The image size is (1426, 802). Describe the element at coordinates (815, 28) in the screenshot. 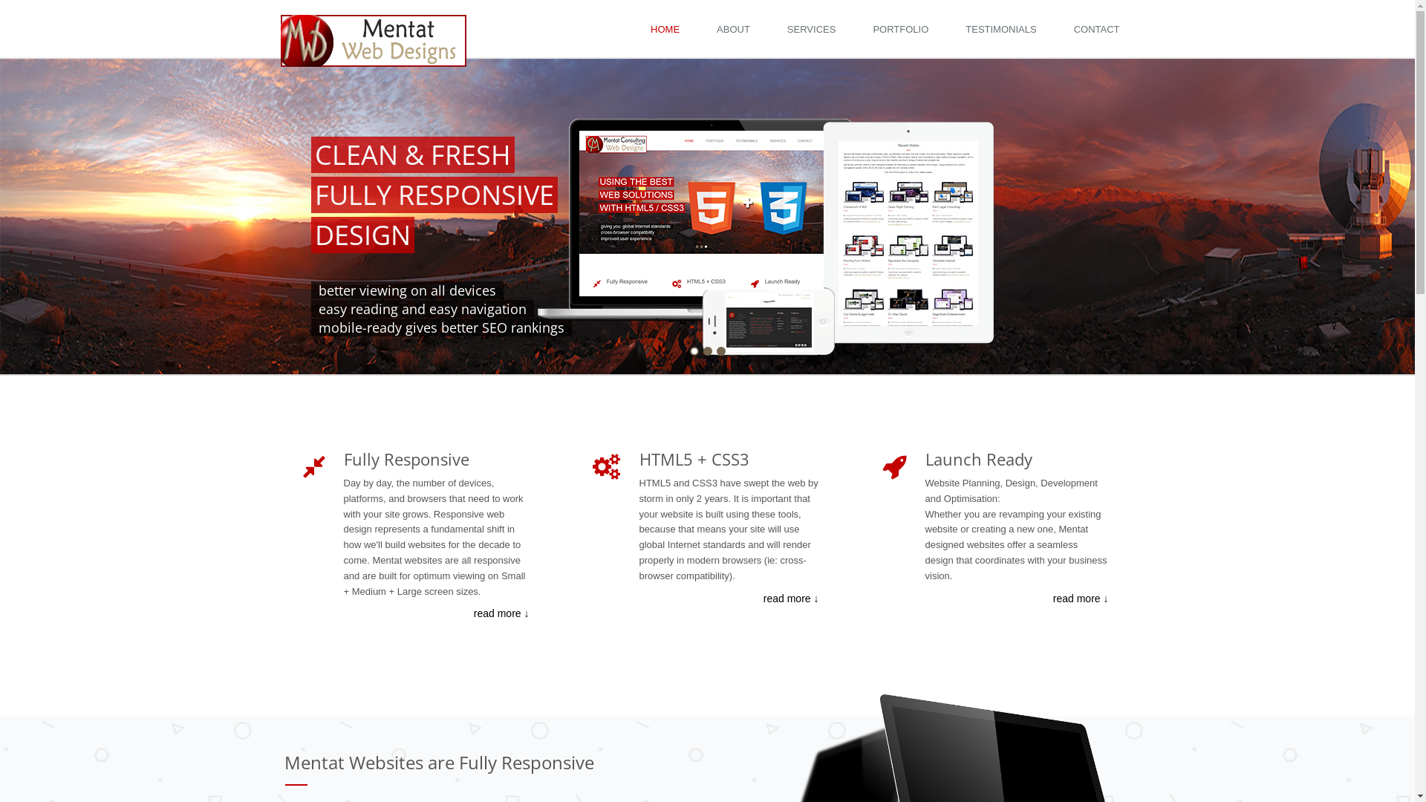

I see `SERVICES` at that location.